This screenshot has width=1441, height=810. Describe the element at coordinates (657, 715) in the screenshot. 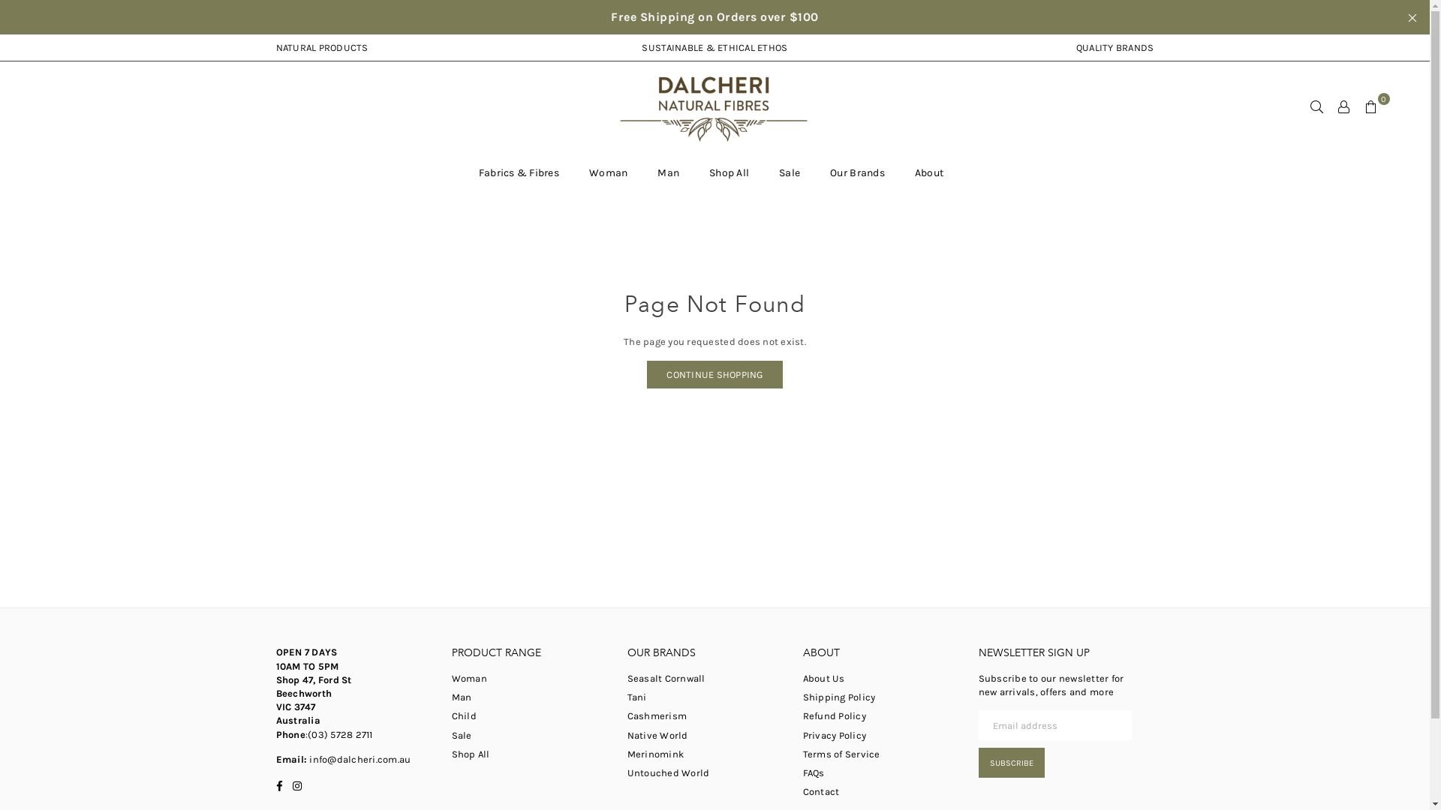

I see `Cashmerism` at that location.